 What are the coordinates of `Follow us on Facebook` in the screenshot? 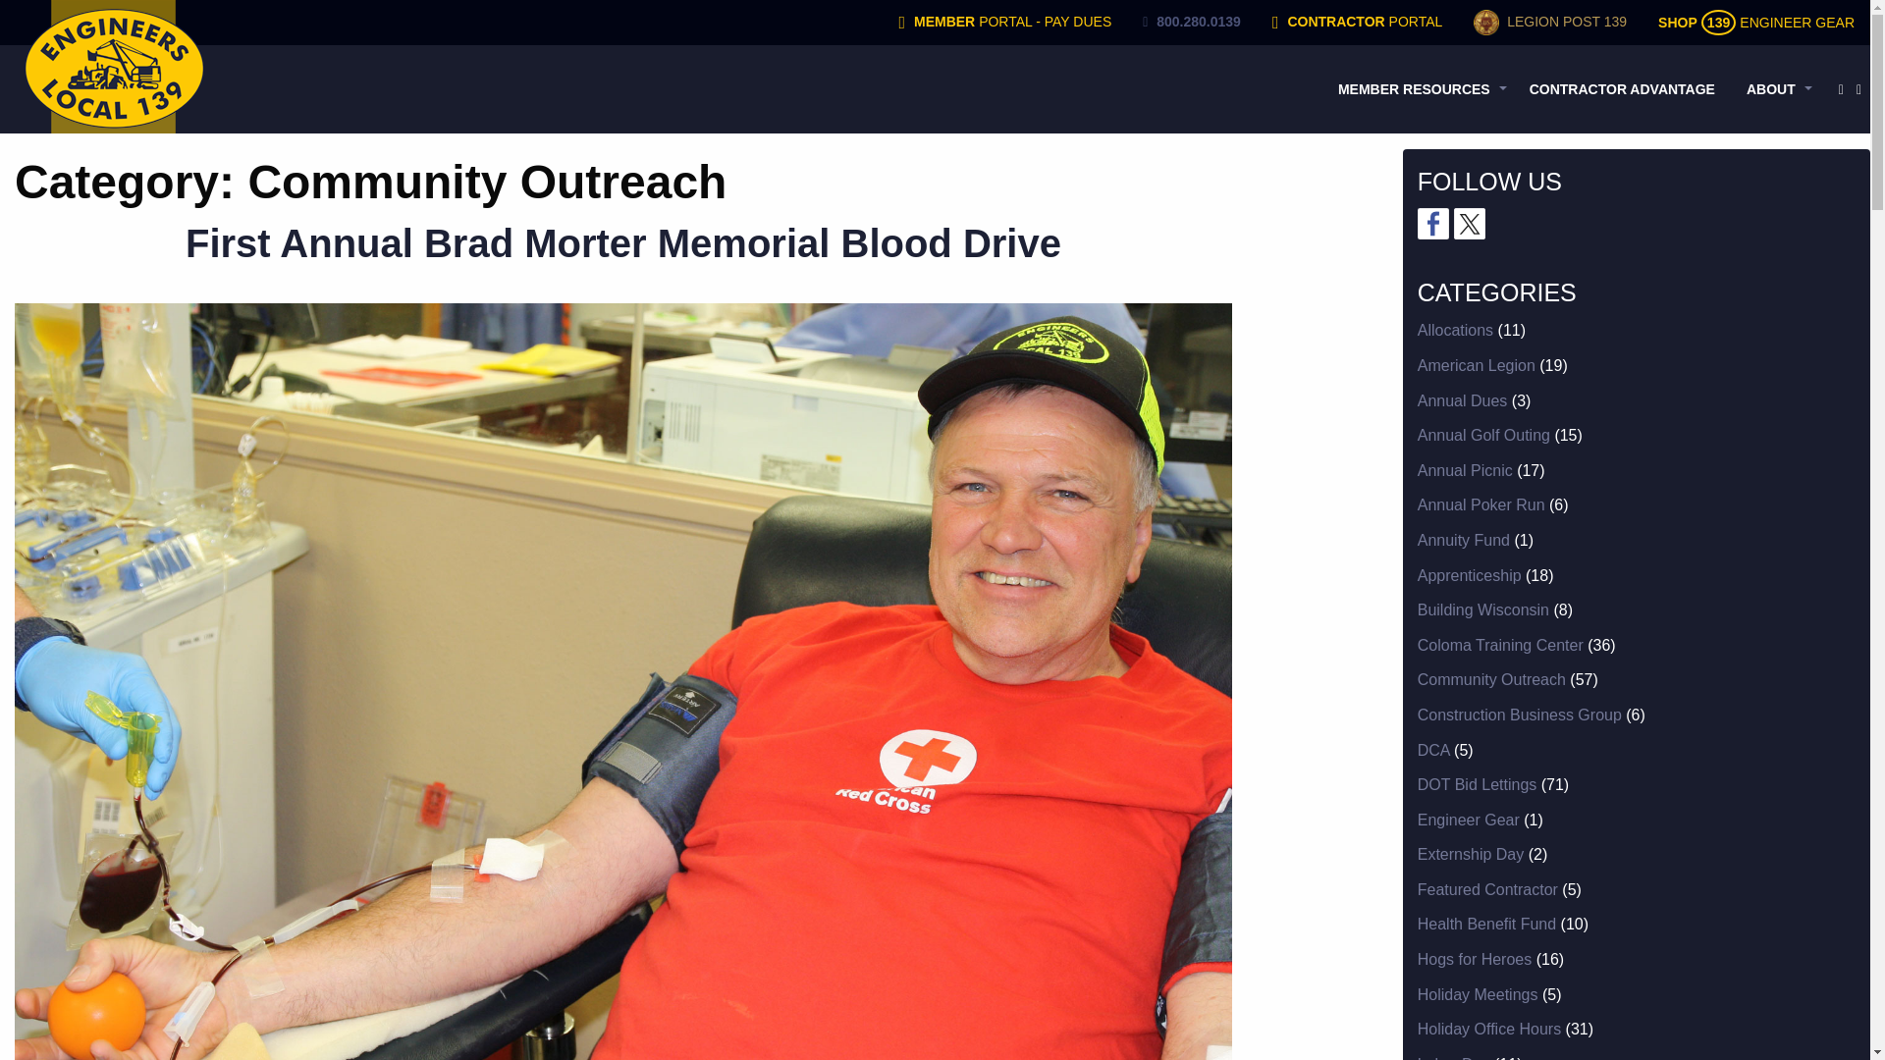 It's located at (1433, 224).